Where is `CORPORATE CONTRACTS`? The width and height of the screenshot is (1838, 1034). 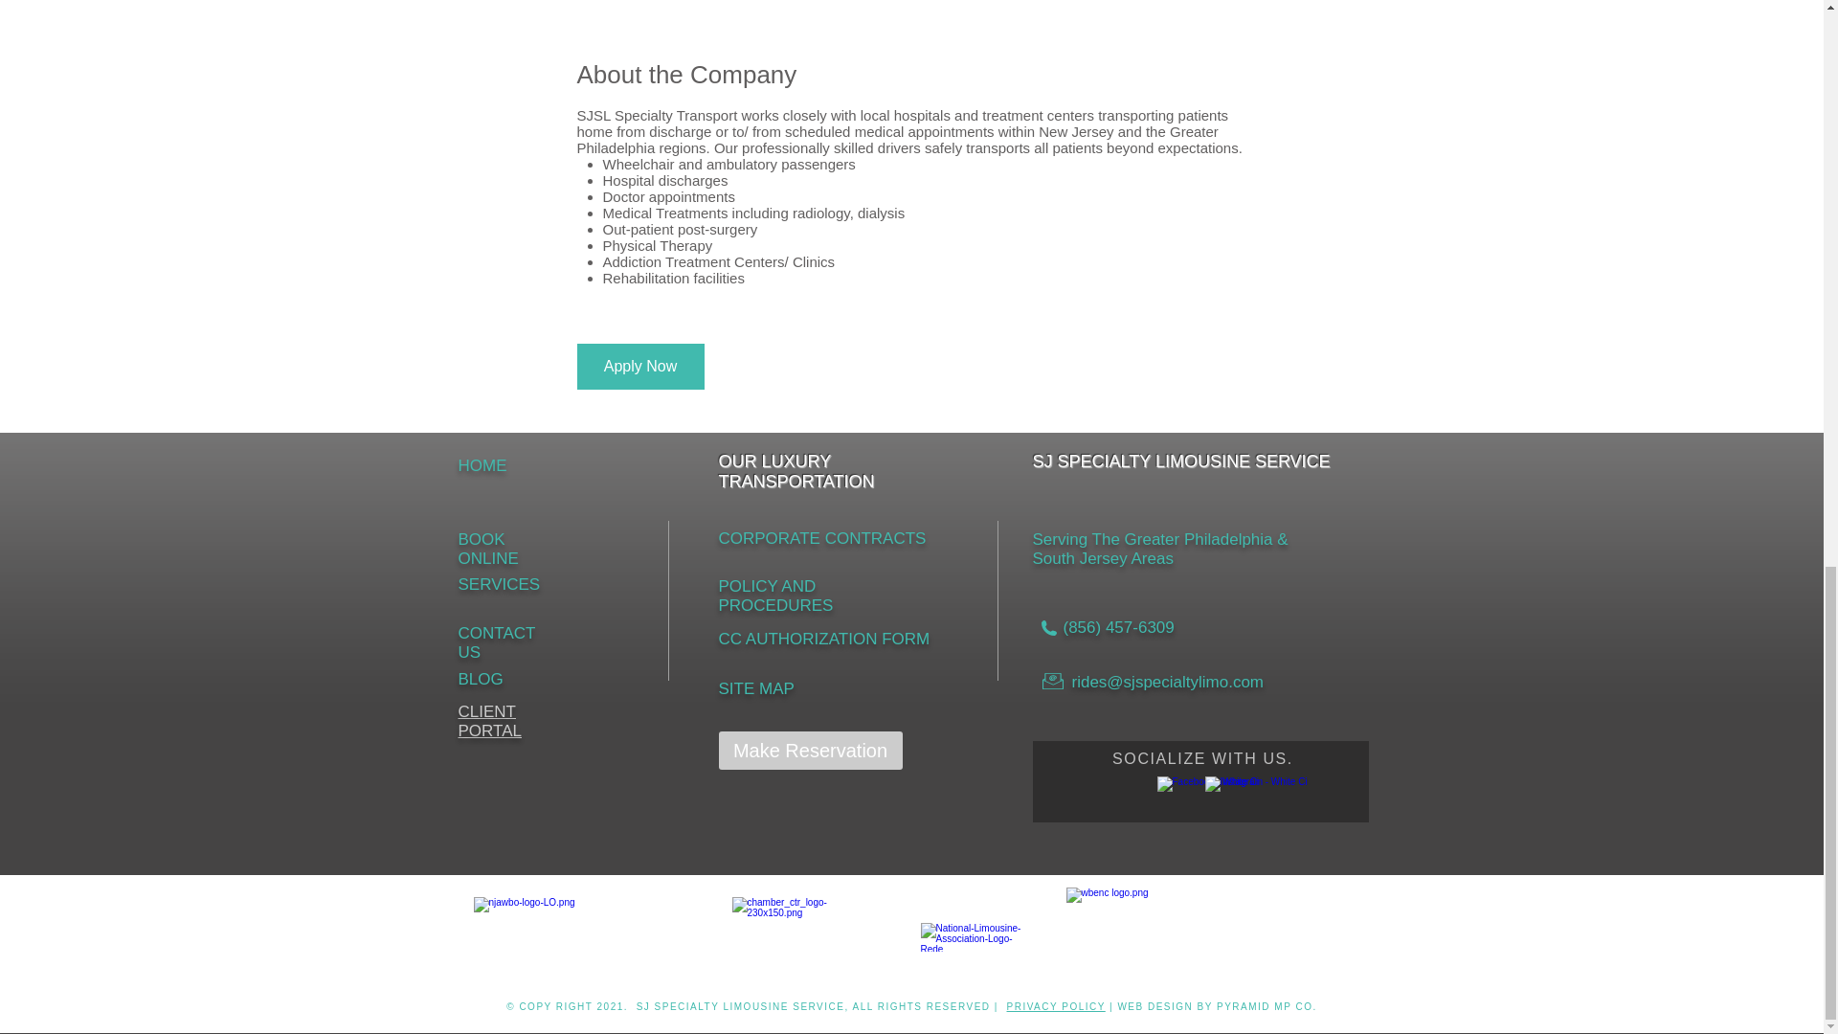 CORPORATE CONTRACTS is located at coordinates (821, 538).